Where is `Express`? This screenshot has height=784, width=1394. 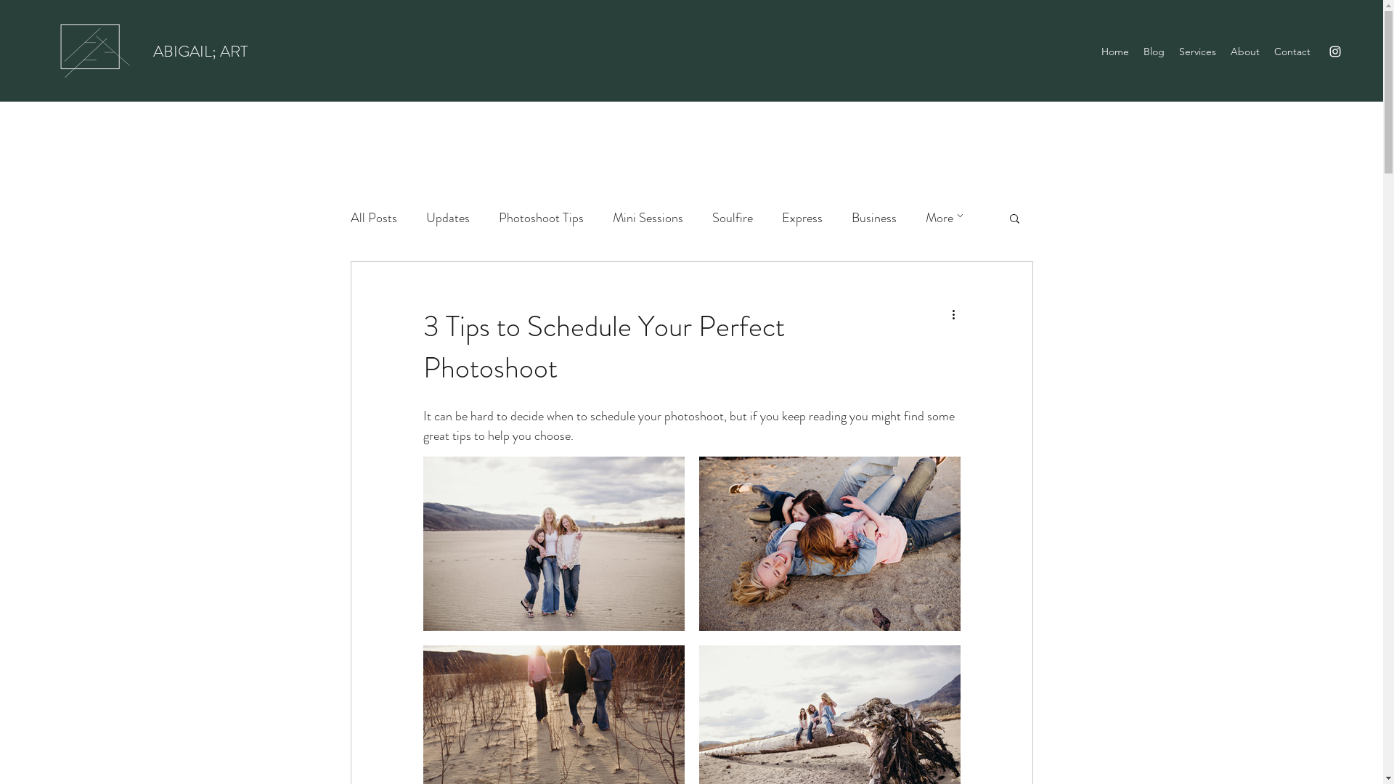 Express is located at coordinates (802, 218).